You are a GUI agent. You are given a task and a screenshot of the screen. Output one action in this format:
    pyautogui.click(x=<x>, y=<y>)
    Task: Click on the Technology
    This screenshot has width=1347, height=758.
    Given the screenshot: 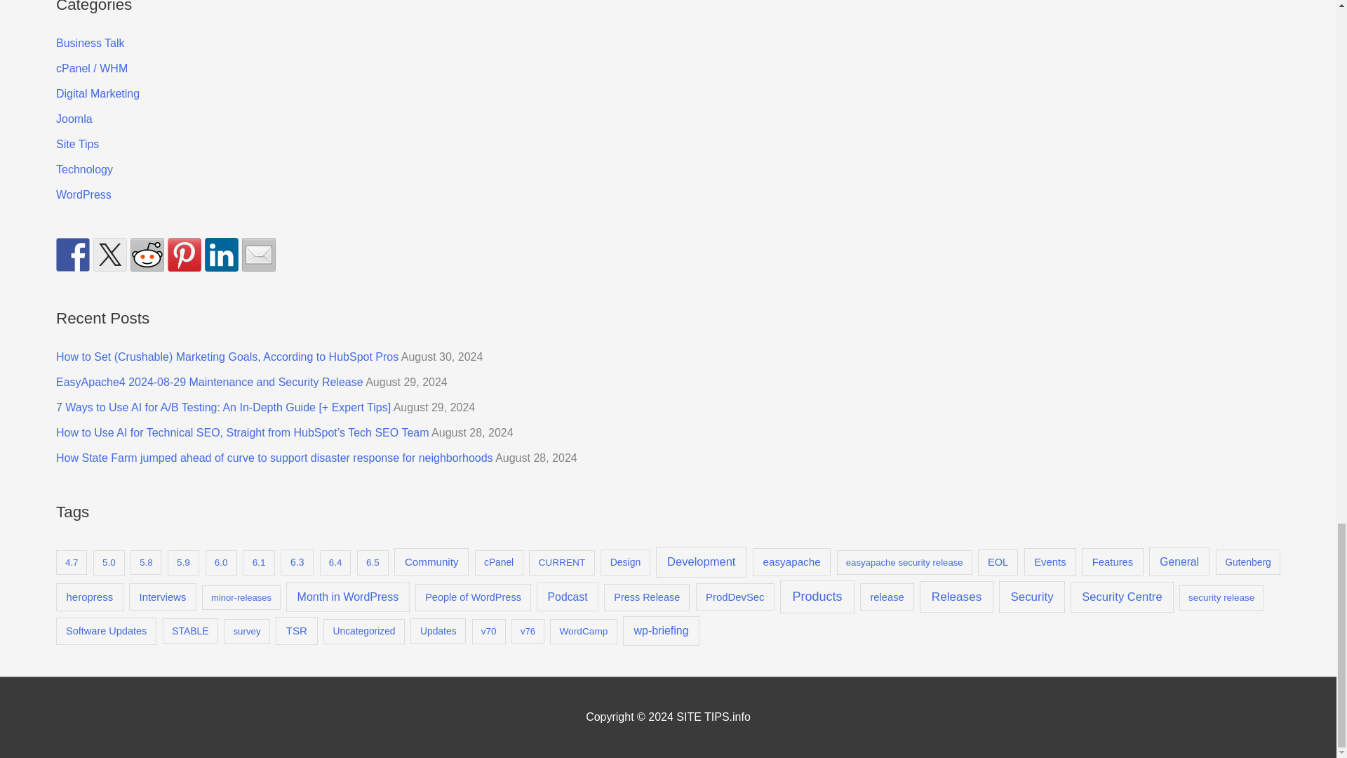 What is the action you would take?
    pyautogui.click(x=84, y=169)
    